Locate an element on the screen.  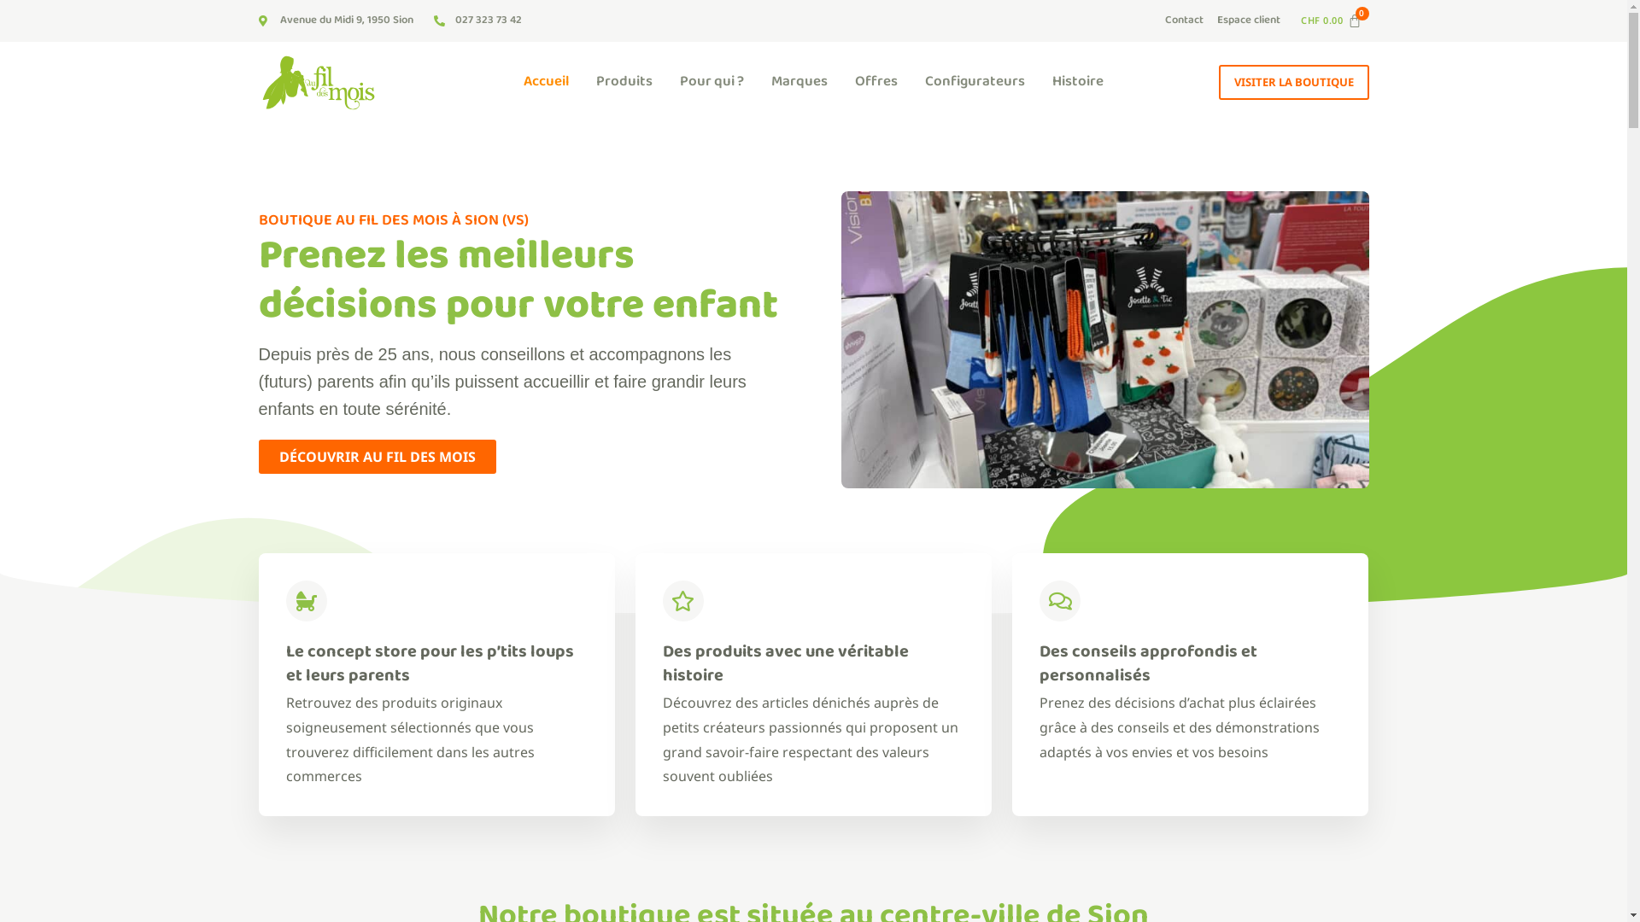
Espace client is located at coordinates (1249, 20).